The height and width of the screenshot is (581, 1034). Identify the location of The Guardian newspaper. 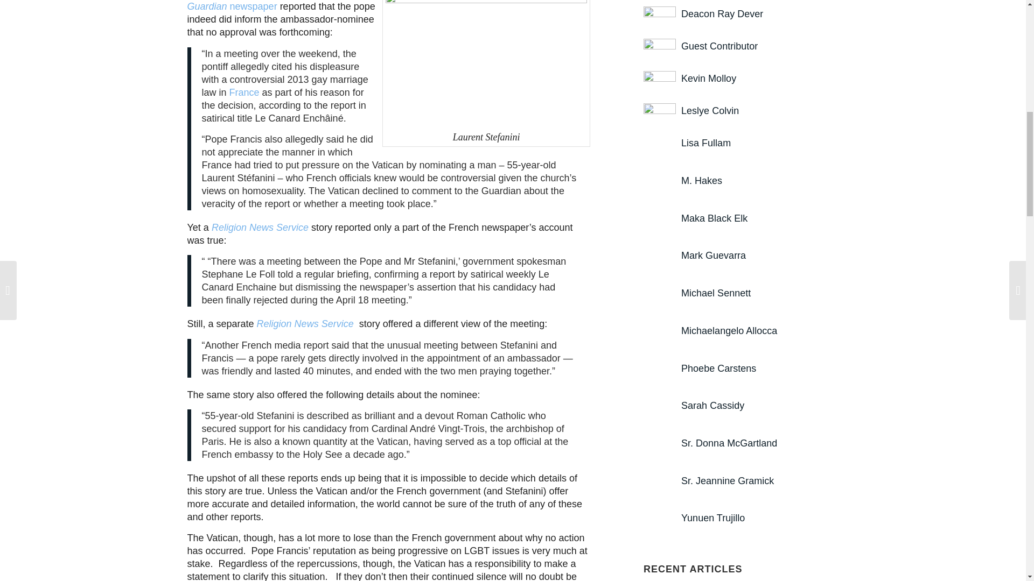
(264, 5).